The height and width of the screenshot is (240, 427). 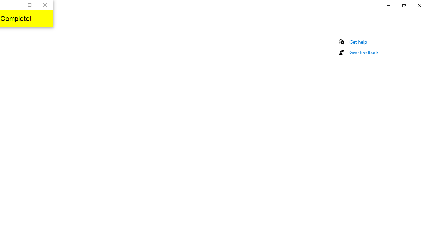 What do you see at coordinates (364, 52) in the screenshot?
I see `Give feedback` at bounding box center [364, 52].